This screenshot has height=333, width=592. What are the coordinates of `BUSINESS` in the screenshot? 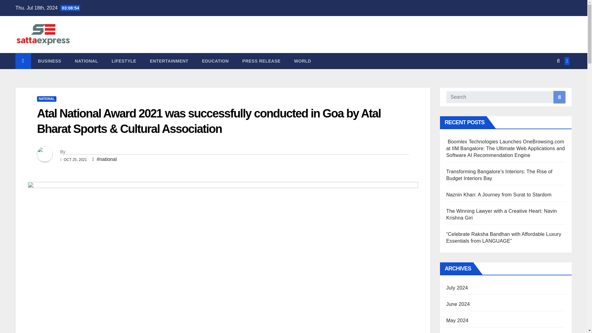 It's located at (49, 61).